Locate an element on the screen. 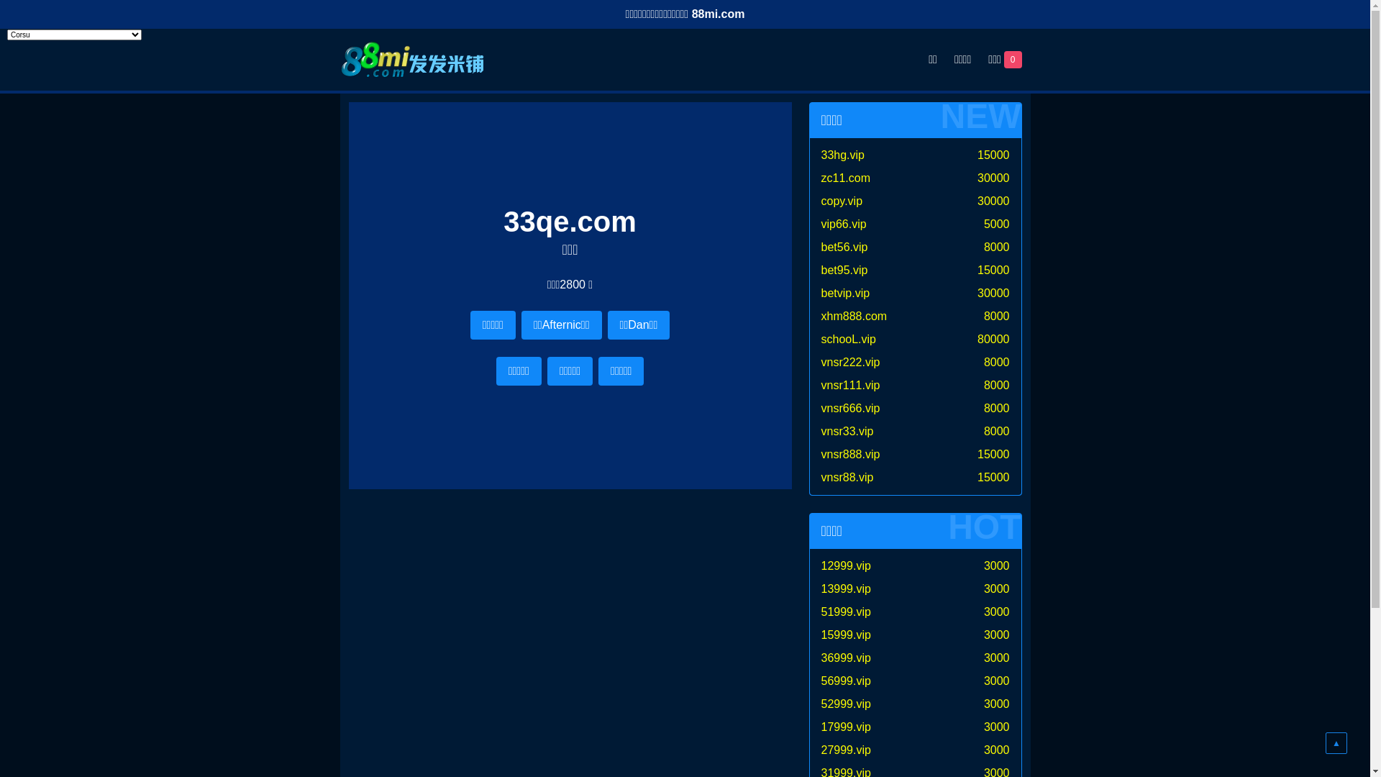 The image size is (1381, 777). zc11.com is located at coordinates (846, 178).